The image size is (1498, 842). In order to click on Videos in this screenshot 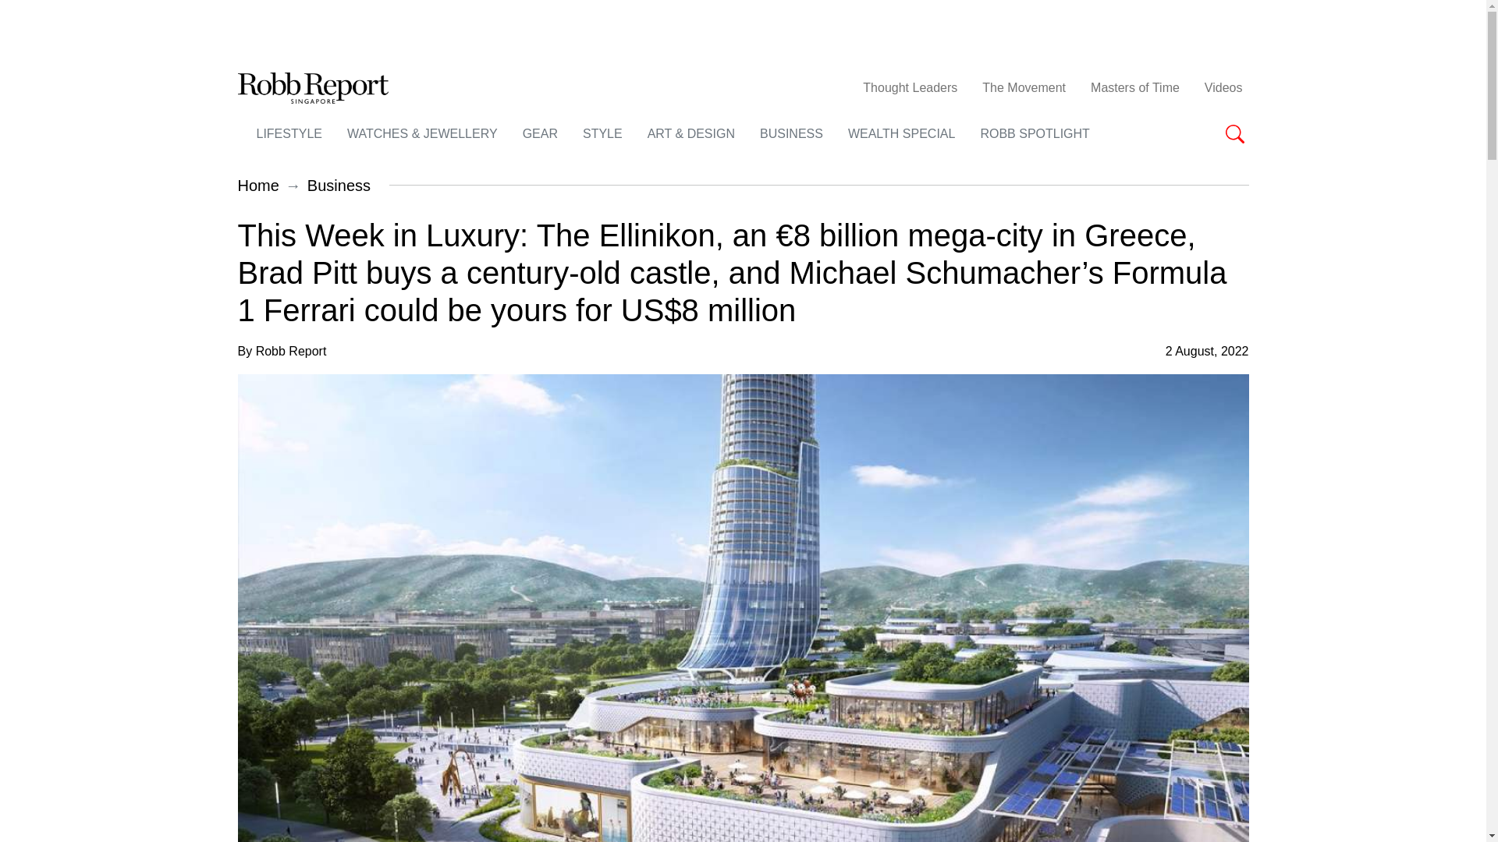, I will do `click(1223, 87)`.